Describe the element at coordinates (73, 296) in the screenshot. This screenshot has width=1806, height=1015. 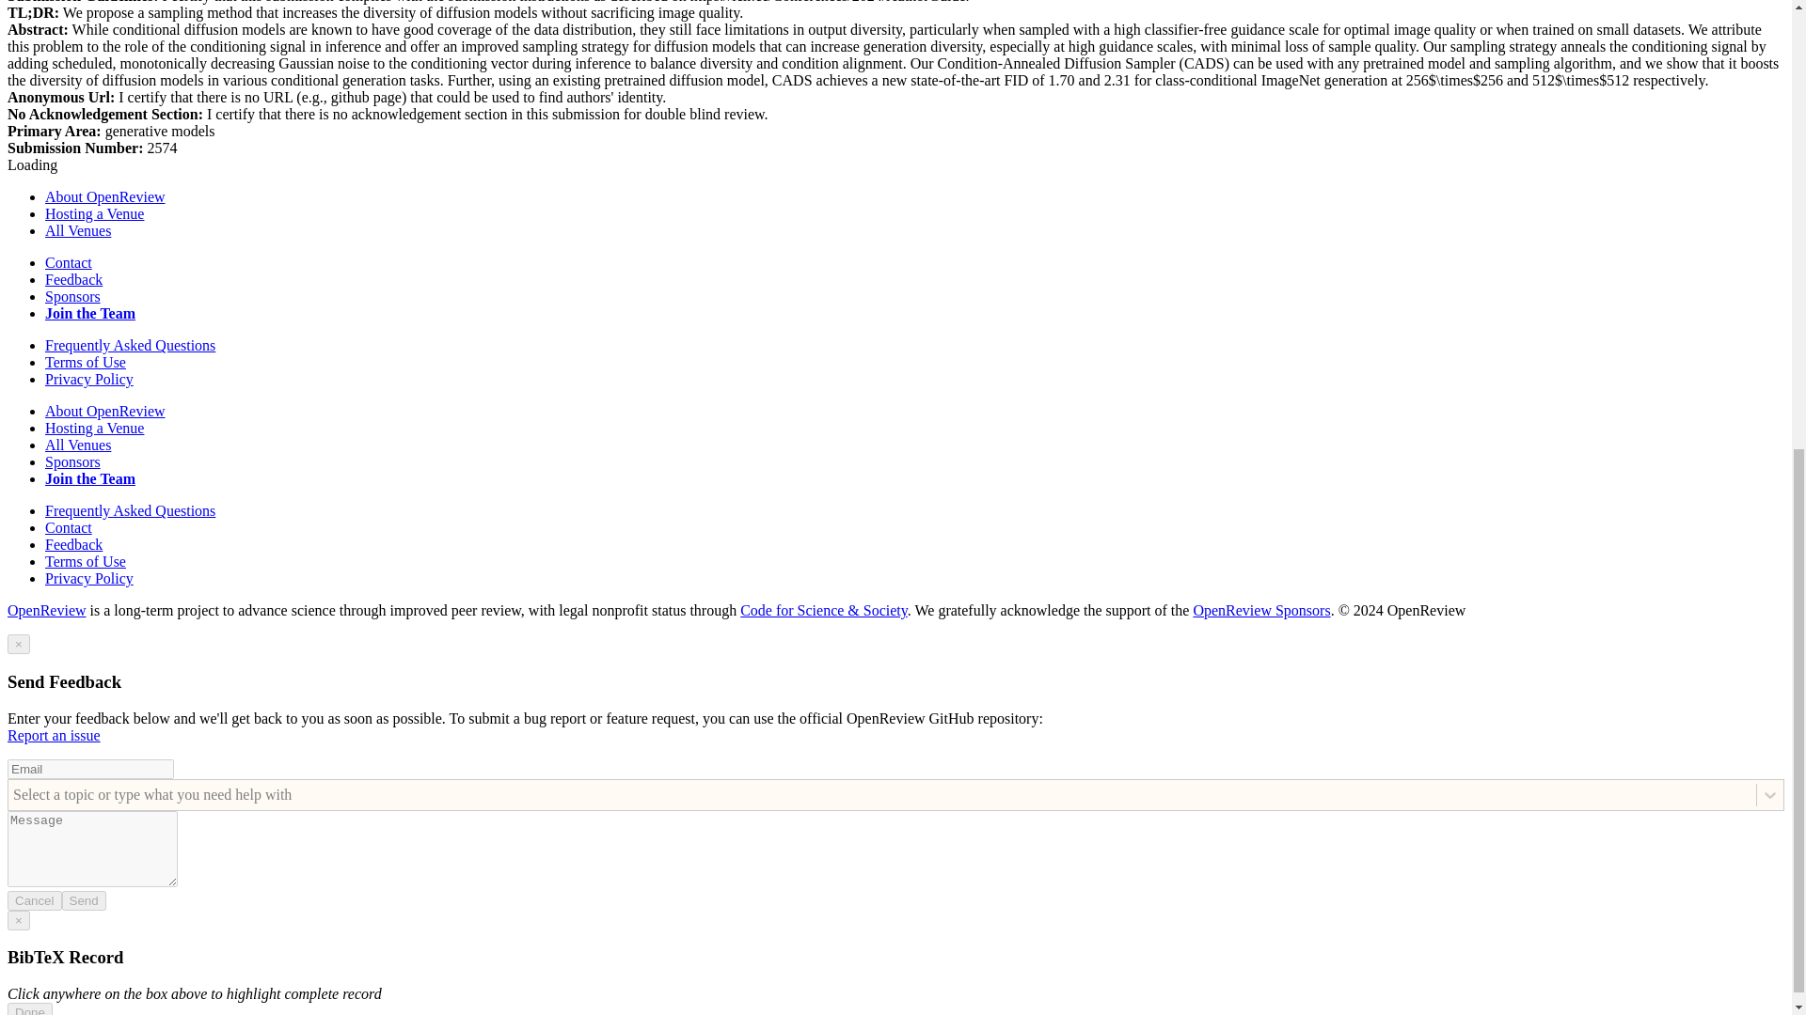
I see `Sponsors` at that location.